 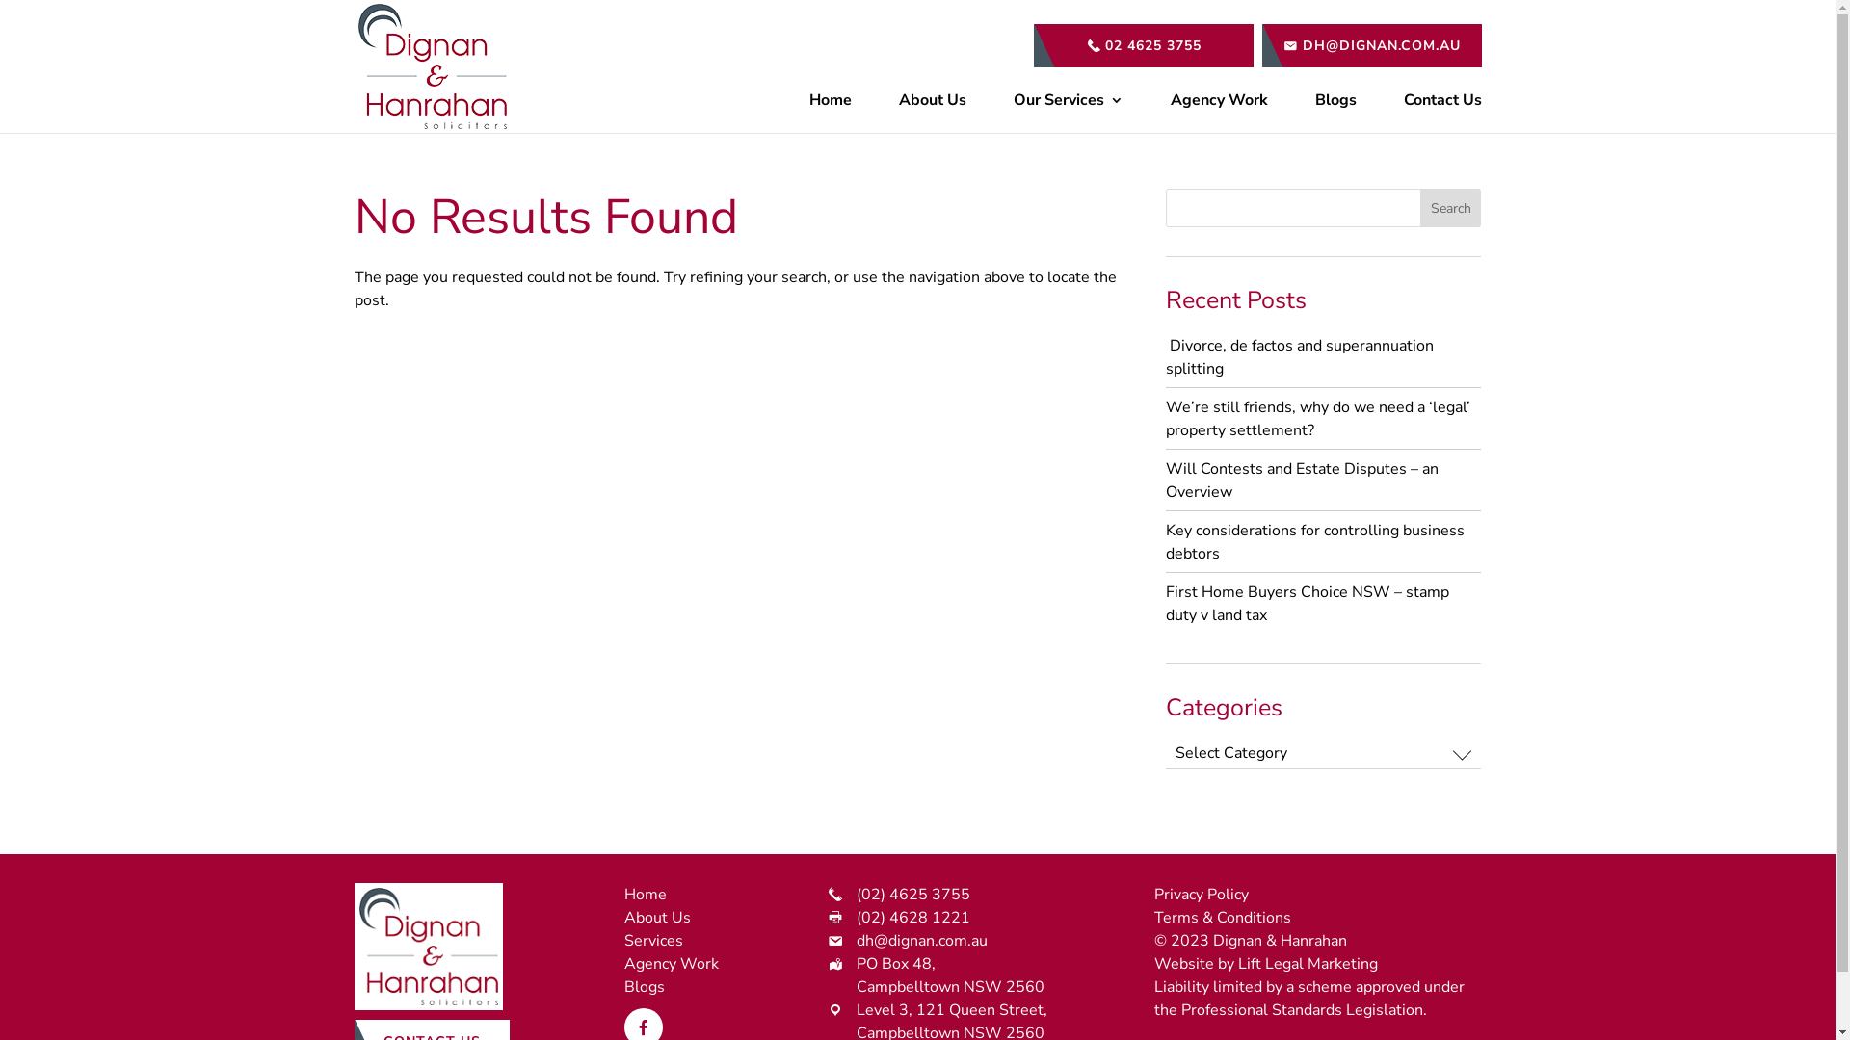 I want to click on Terms & Conditions, so click(x=1223, y=918).